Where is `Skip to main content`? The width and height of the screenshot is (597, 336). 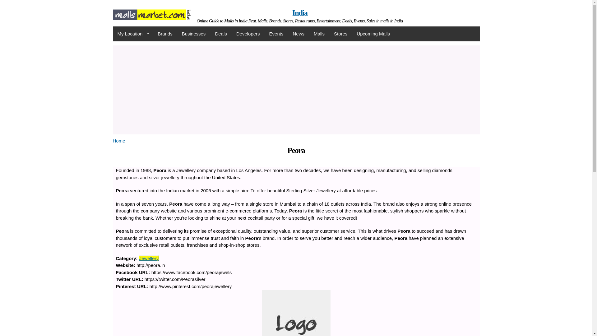 Skip to main content is located at coordinates (282, 1).